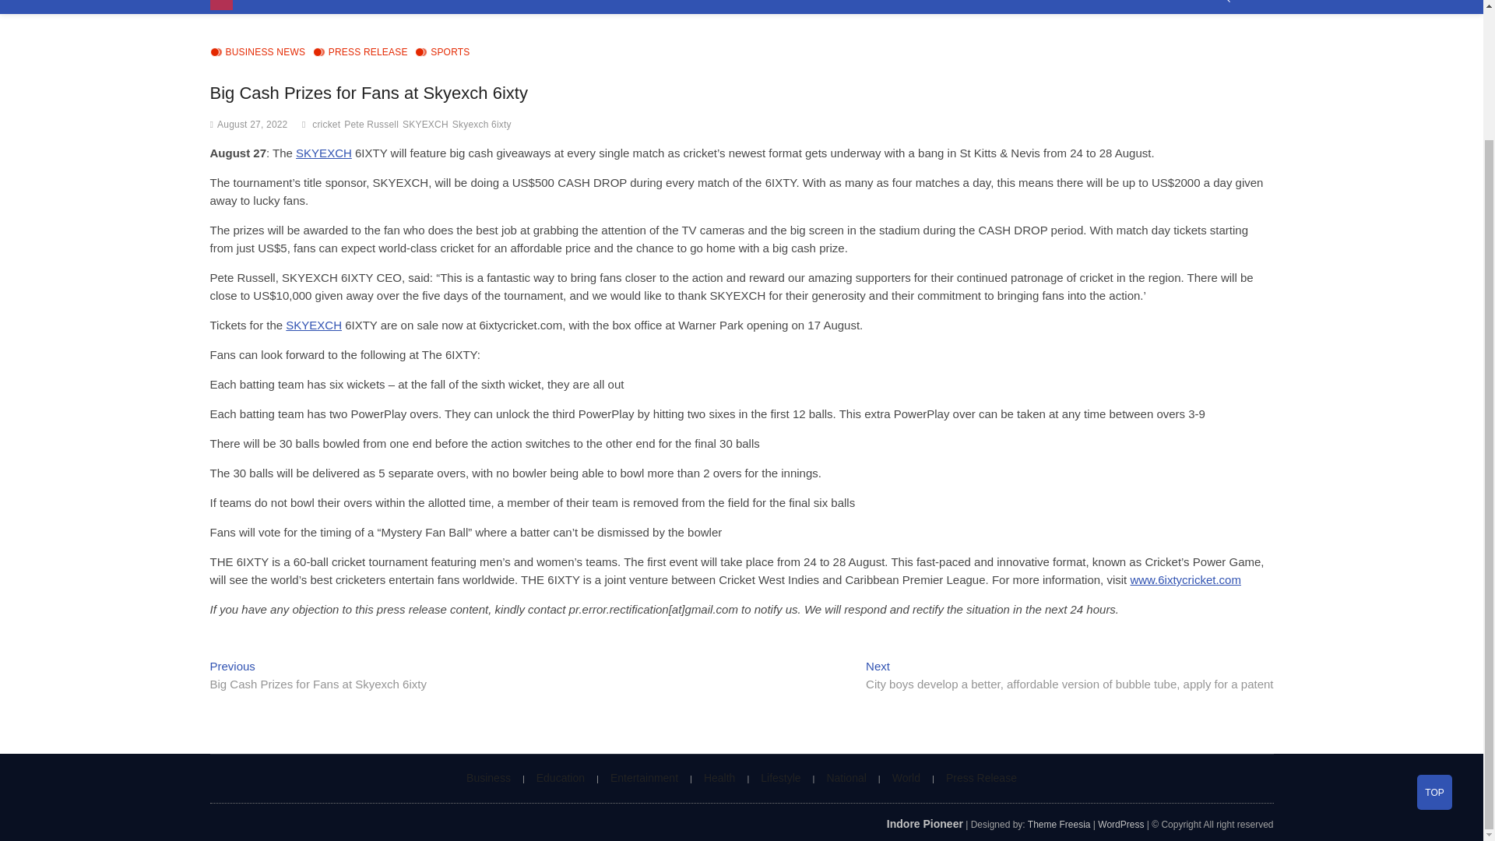 This screenshot has width=1495, height=841. Describe the element at coordinates (276, 7) in the screenshot. I see `BUSINESS` at that location.